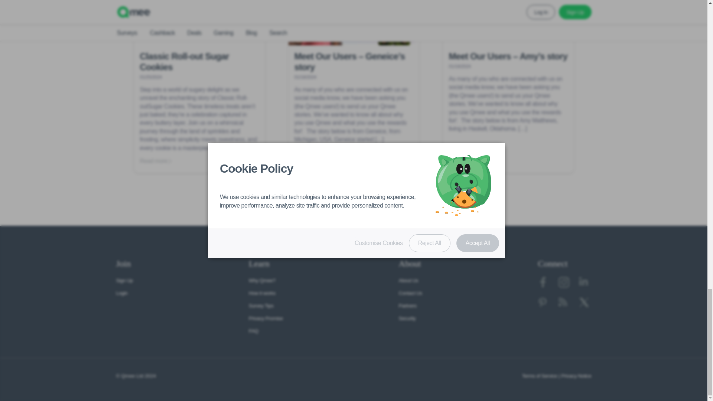  What do you see at coordinates (354, 214) in the screenshot?
I see `Sign up for free and start earning` at bounding box center [354, 214].